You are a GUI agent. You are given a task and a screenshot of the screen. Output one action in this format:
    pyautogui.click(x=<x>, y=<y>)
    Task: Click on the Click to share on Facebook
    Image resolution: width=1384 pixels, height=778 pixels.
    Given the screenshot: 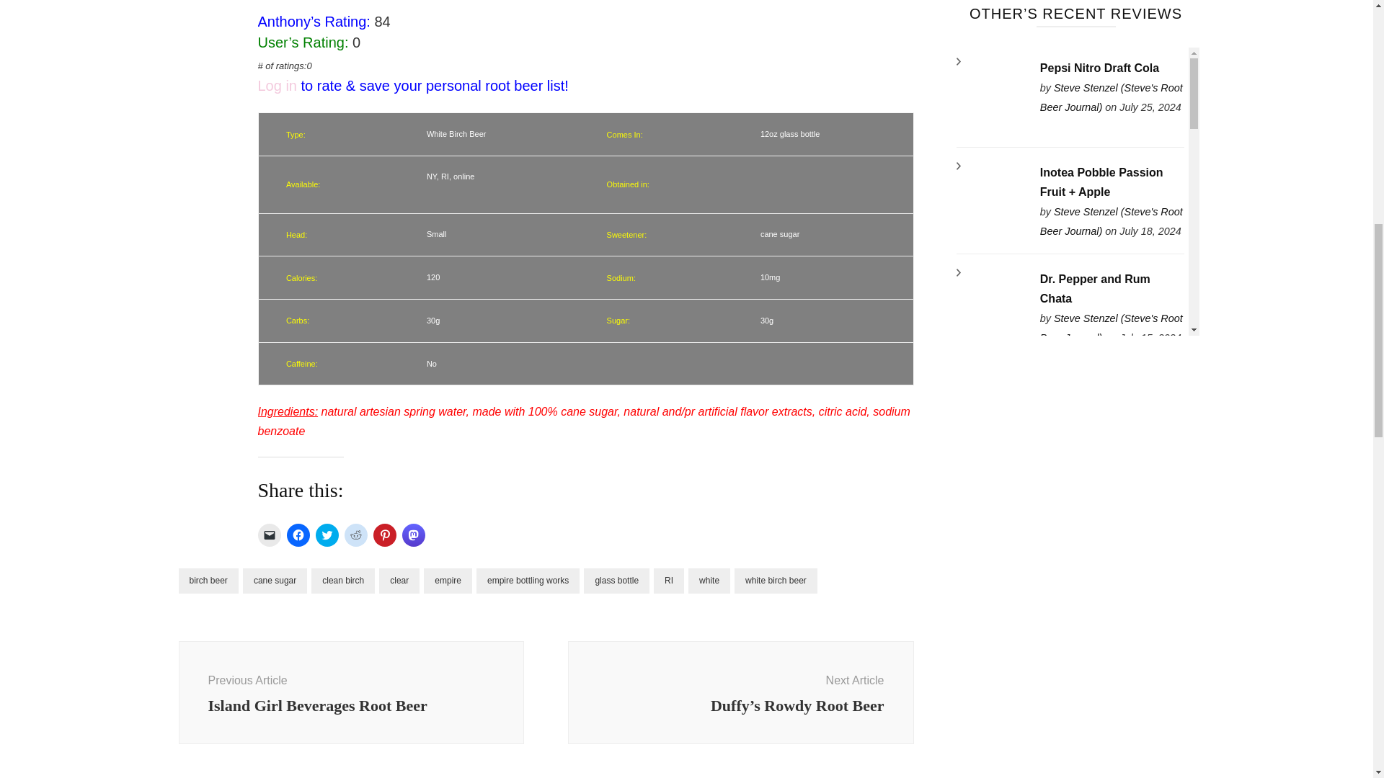 What is the action you would take?
    pyautogui.click(x=298, y=535)
    